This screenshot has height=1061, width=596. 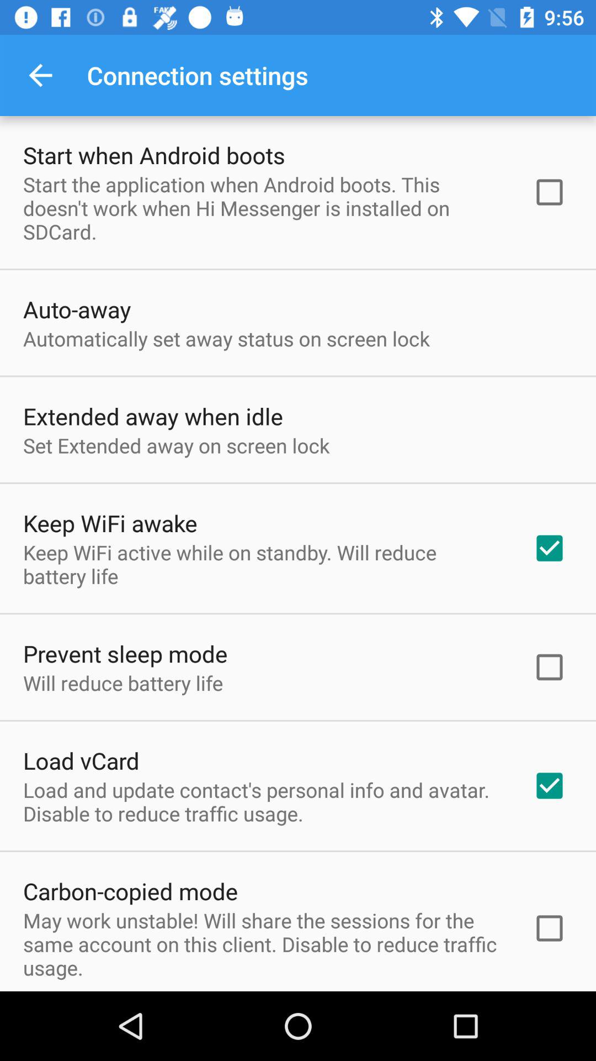 What do you see at coordinates (77, 309) in the screenshot?
I see `choose the icon above the automatically set away` at bounding box center [77, 309].